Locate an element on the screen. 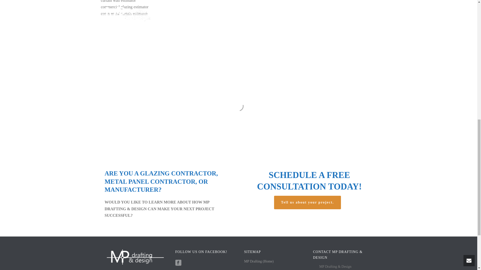  Tell us about your project. is located at coordinates (308, 202).